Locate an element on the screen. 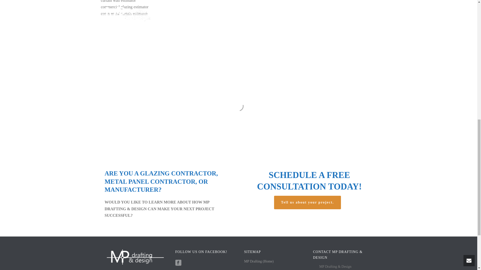  Tell us about your project. is located at coordinates (308, 202).